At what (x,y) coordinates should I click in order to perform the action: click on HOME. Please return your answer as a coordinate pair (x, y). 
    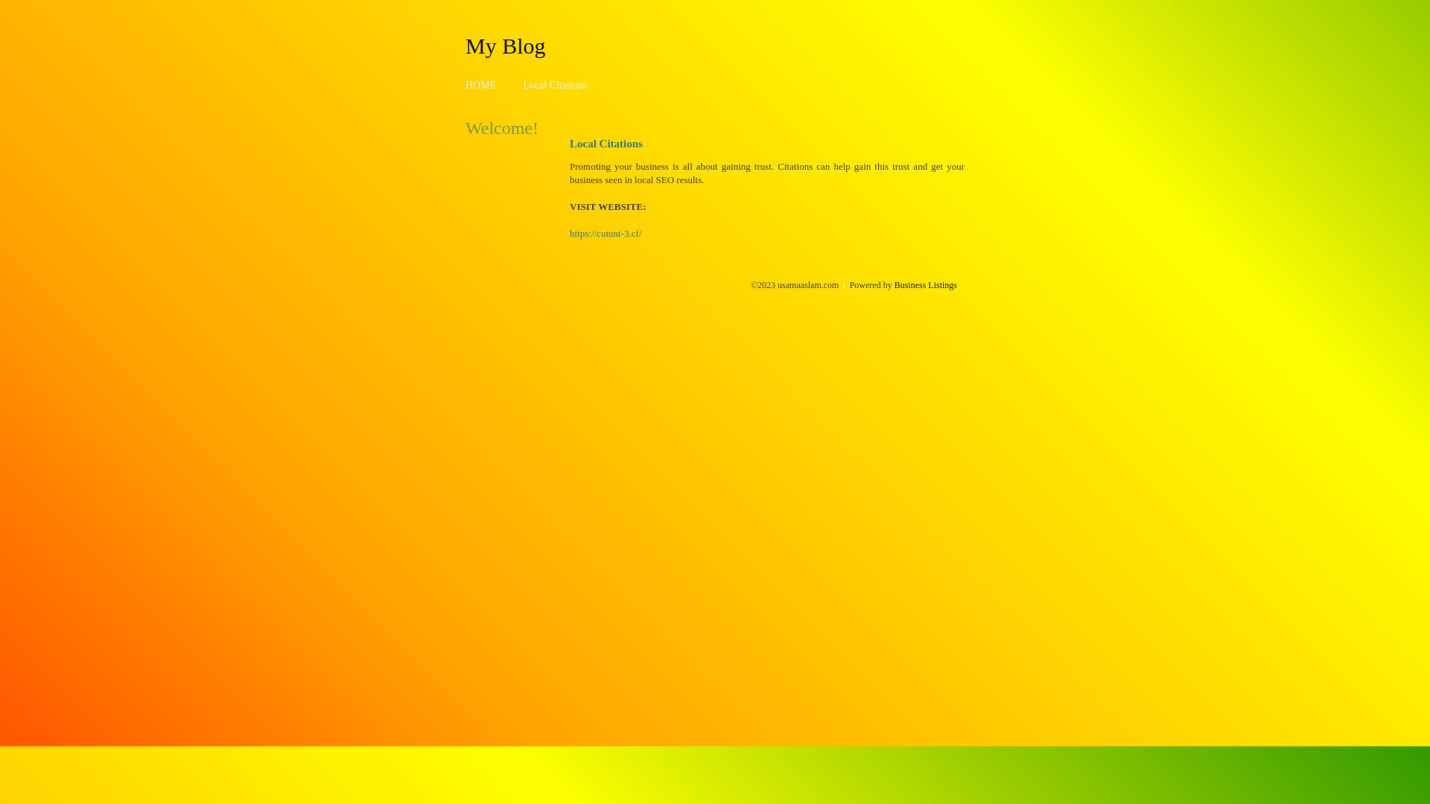
    Looking at the image, I should click on (481, 85).